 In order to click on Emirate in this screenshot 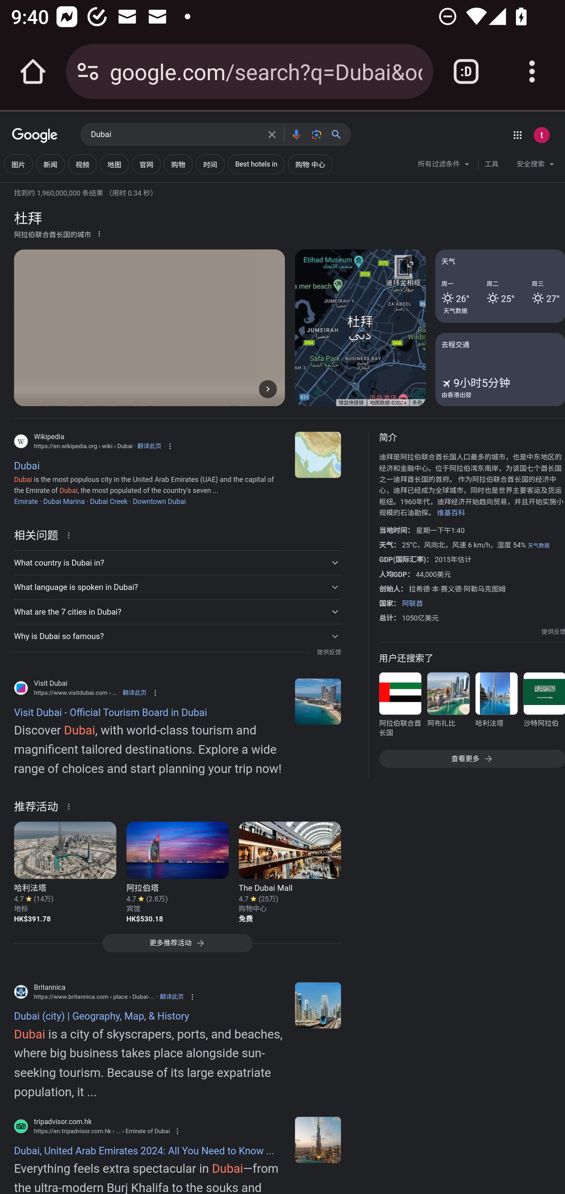, I will do `click(26, 501)`.